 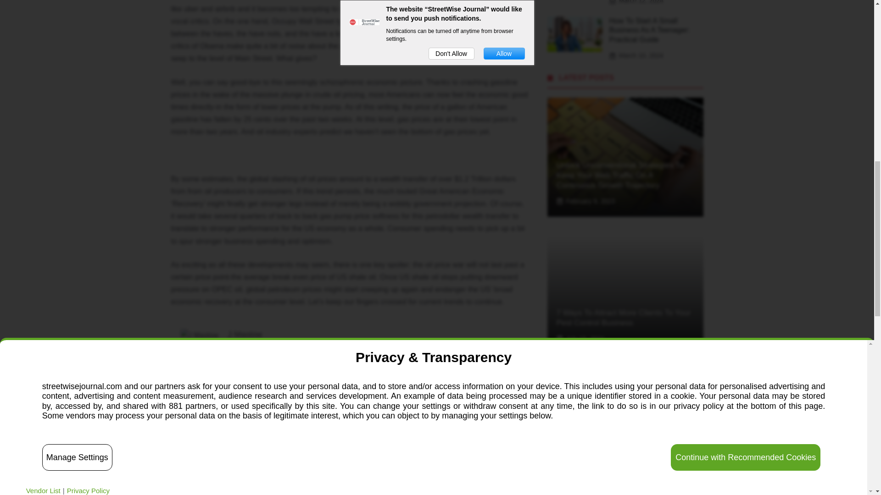 What do you see at coordinates (623, 317) in the screenshot?
I see `7 Ways To Attract More Clients To Your Pest Control Business` at bounding box center [623, 317].